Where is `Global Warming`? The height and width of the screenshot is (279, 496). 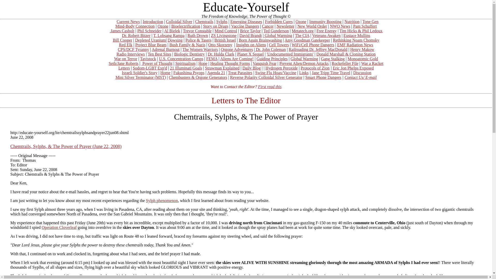
Global Warming is located at coordinates (278, 35).